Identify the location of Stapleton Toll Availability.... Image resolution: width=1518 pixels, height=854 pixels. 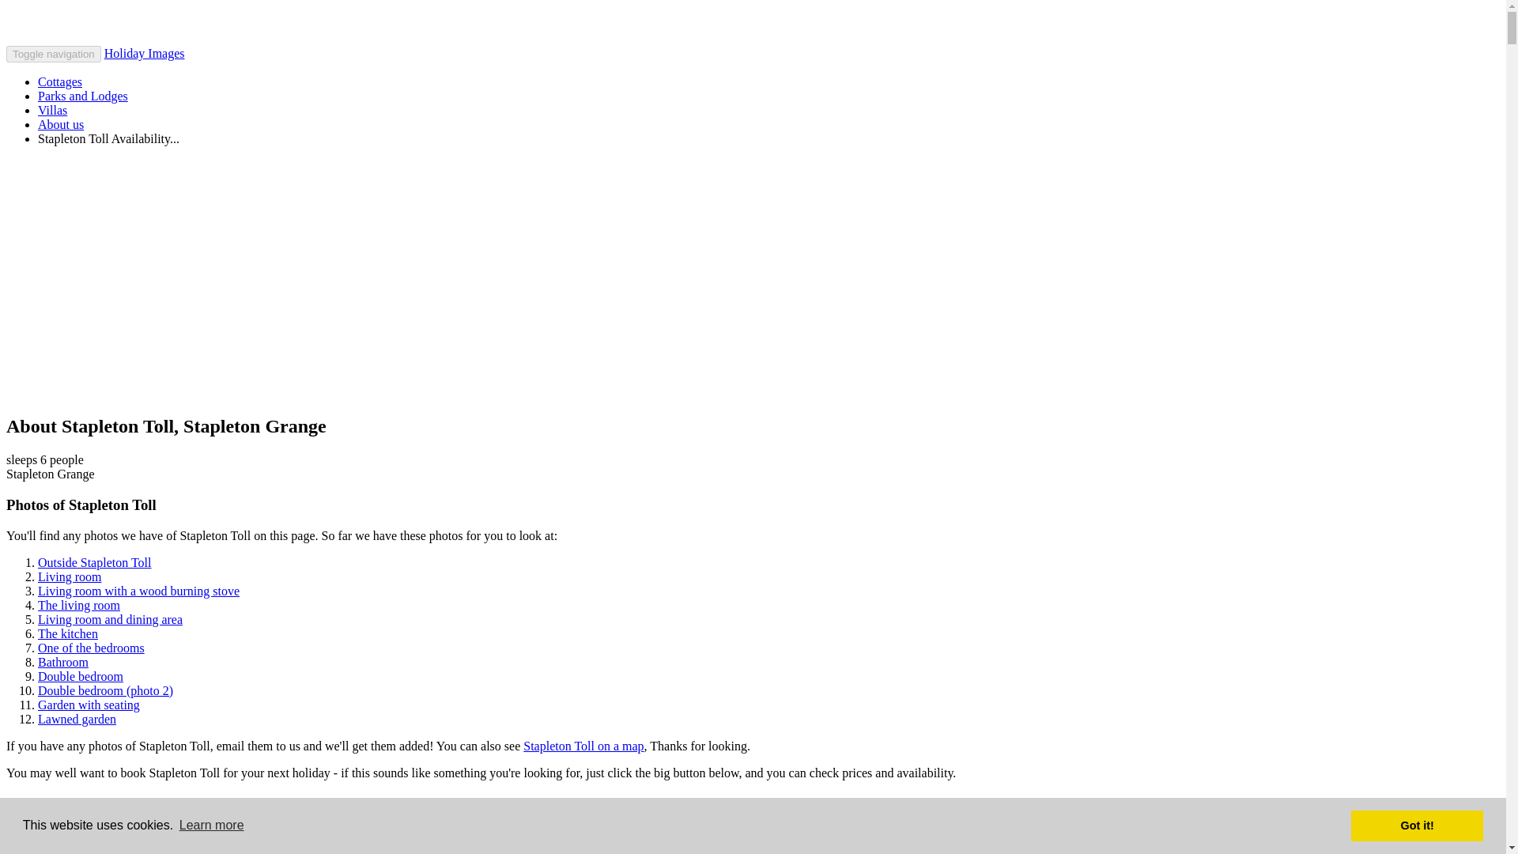
(108, 138).